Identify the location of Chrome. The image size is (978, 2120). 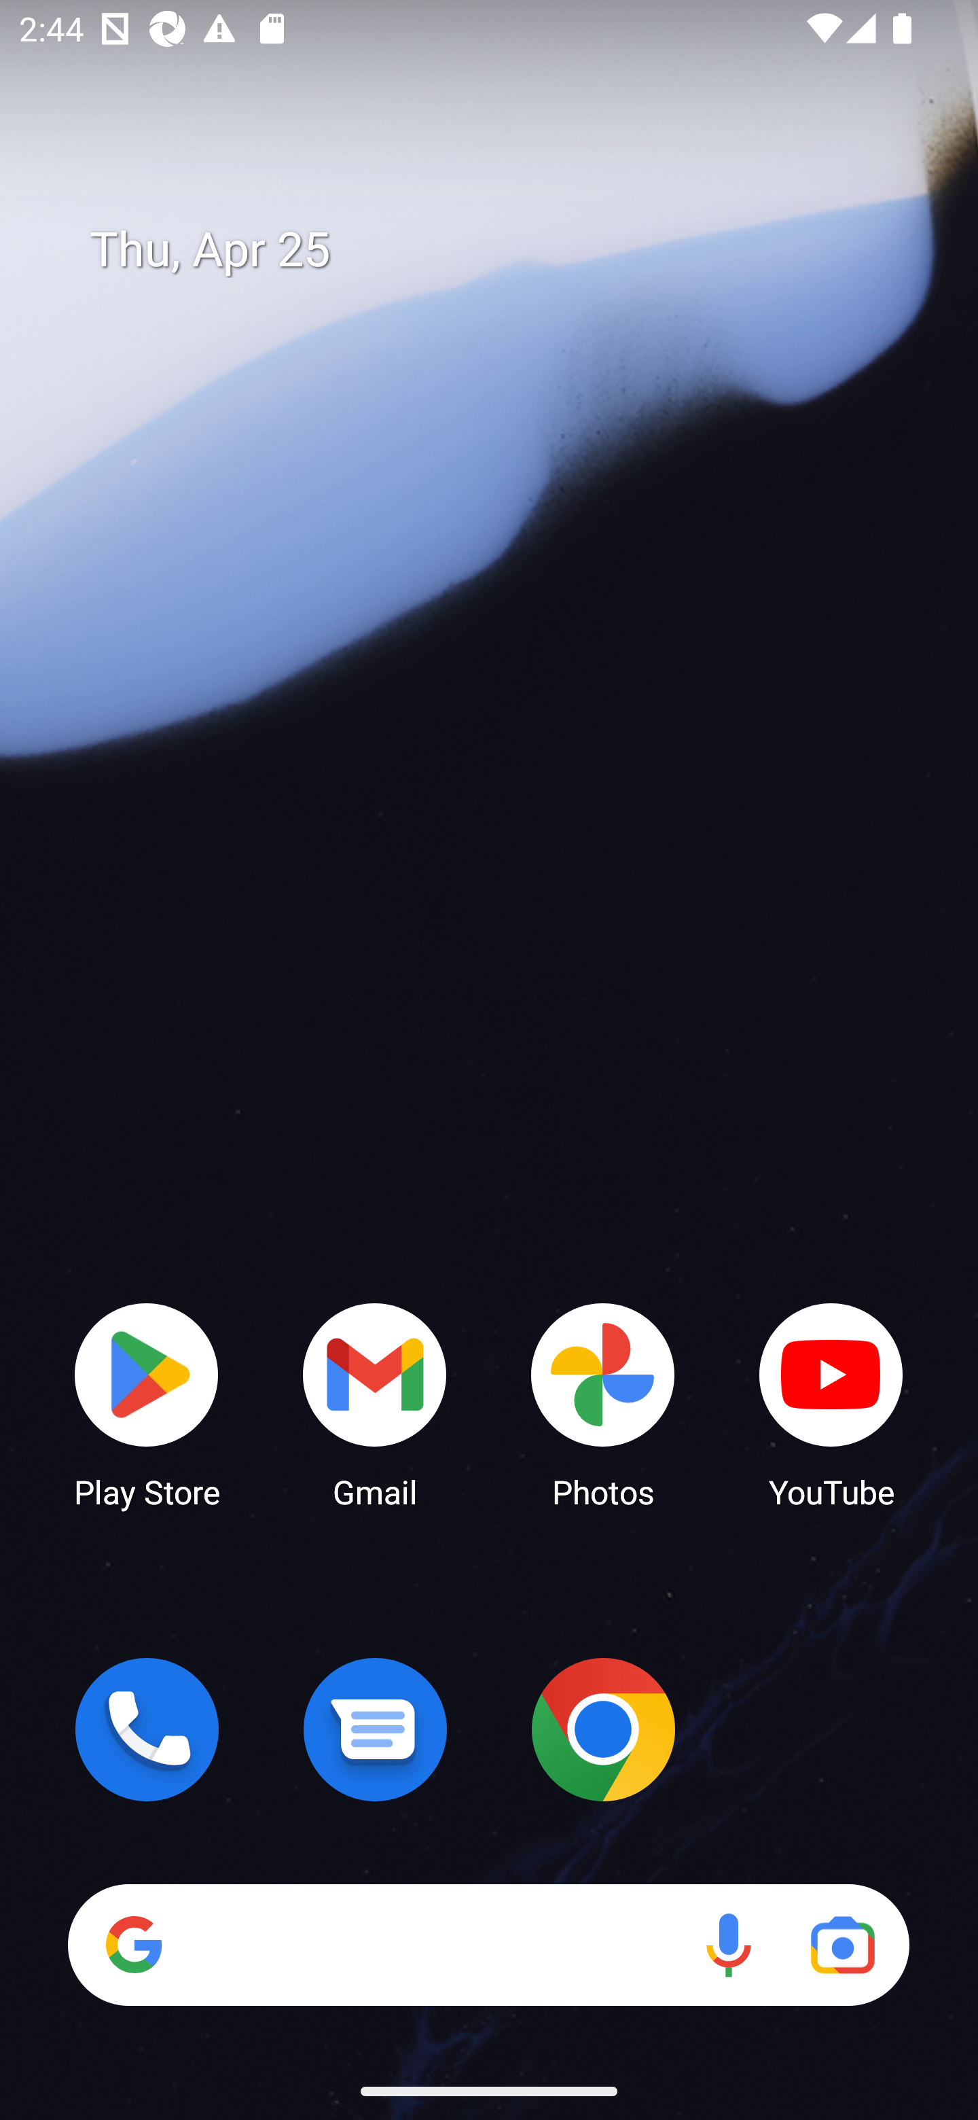
(603, 1729).